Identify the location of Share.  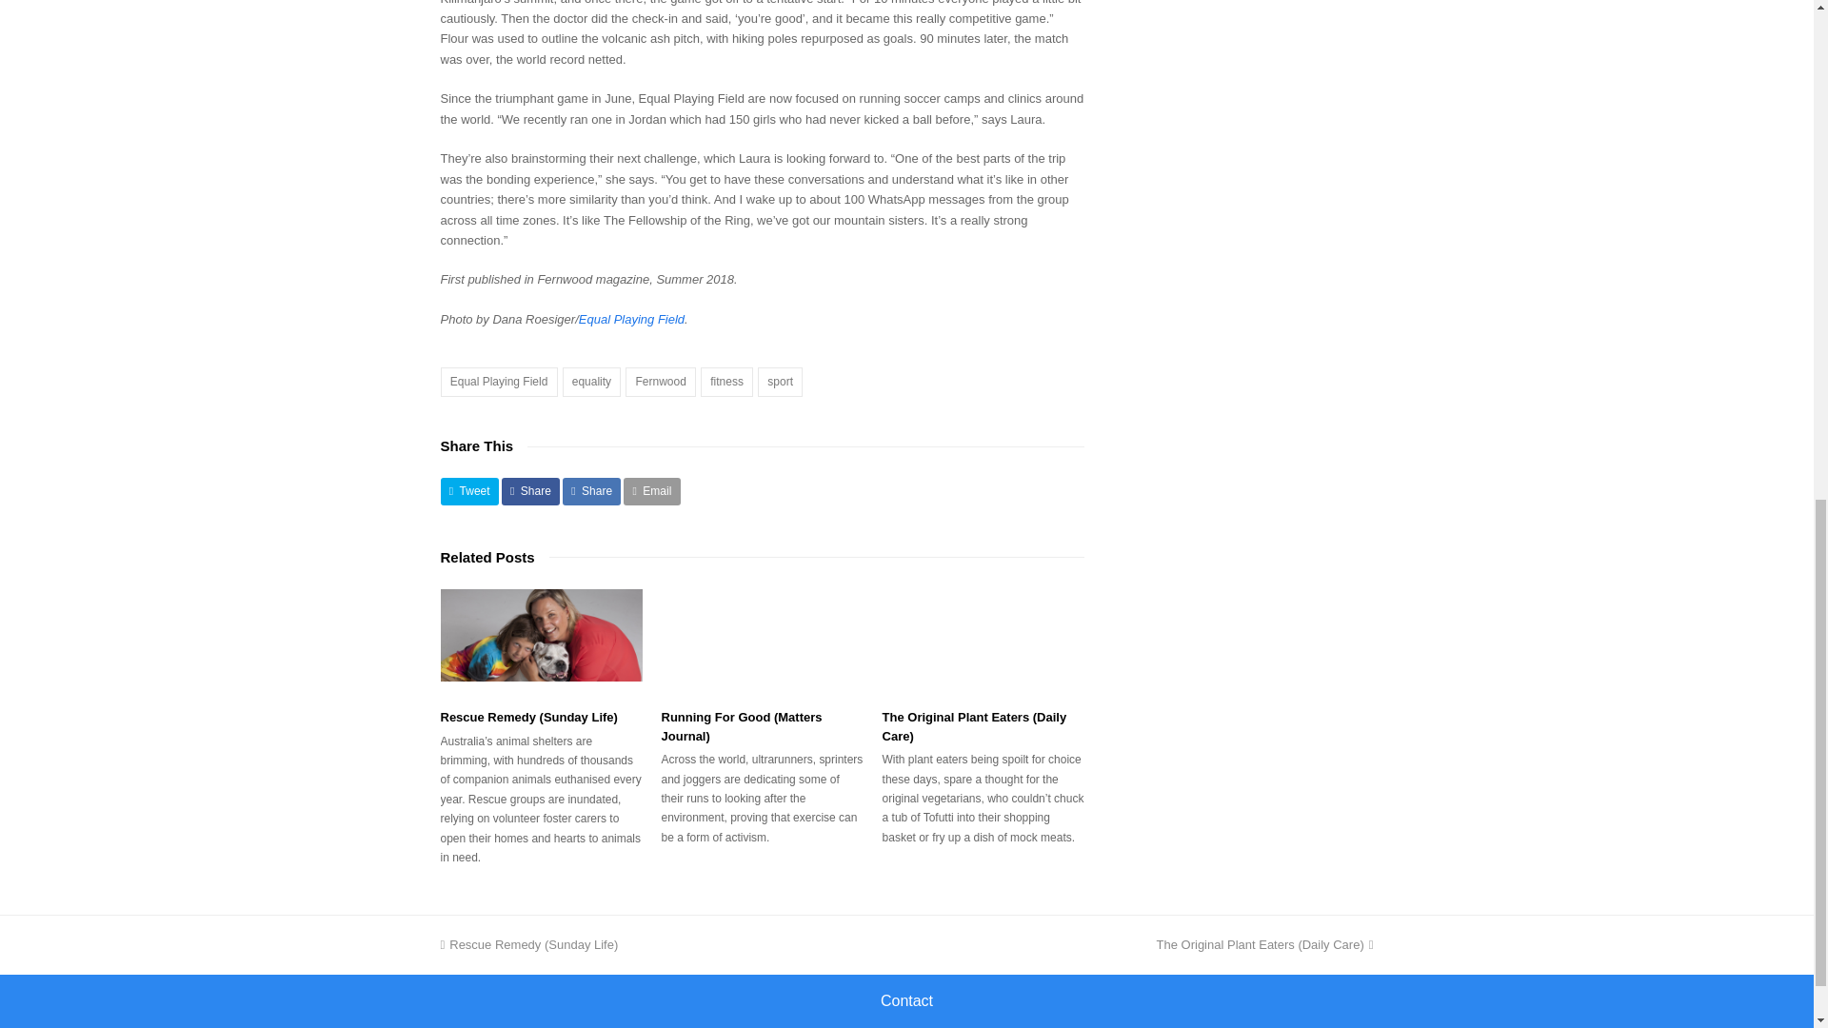
(592, 491).